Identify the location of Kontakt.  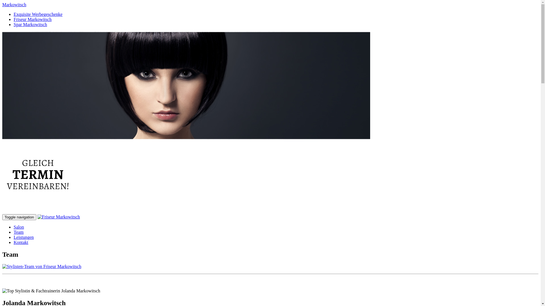
(21, 243).